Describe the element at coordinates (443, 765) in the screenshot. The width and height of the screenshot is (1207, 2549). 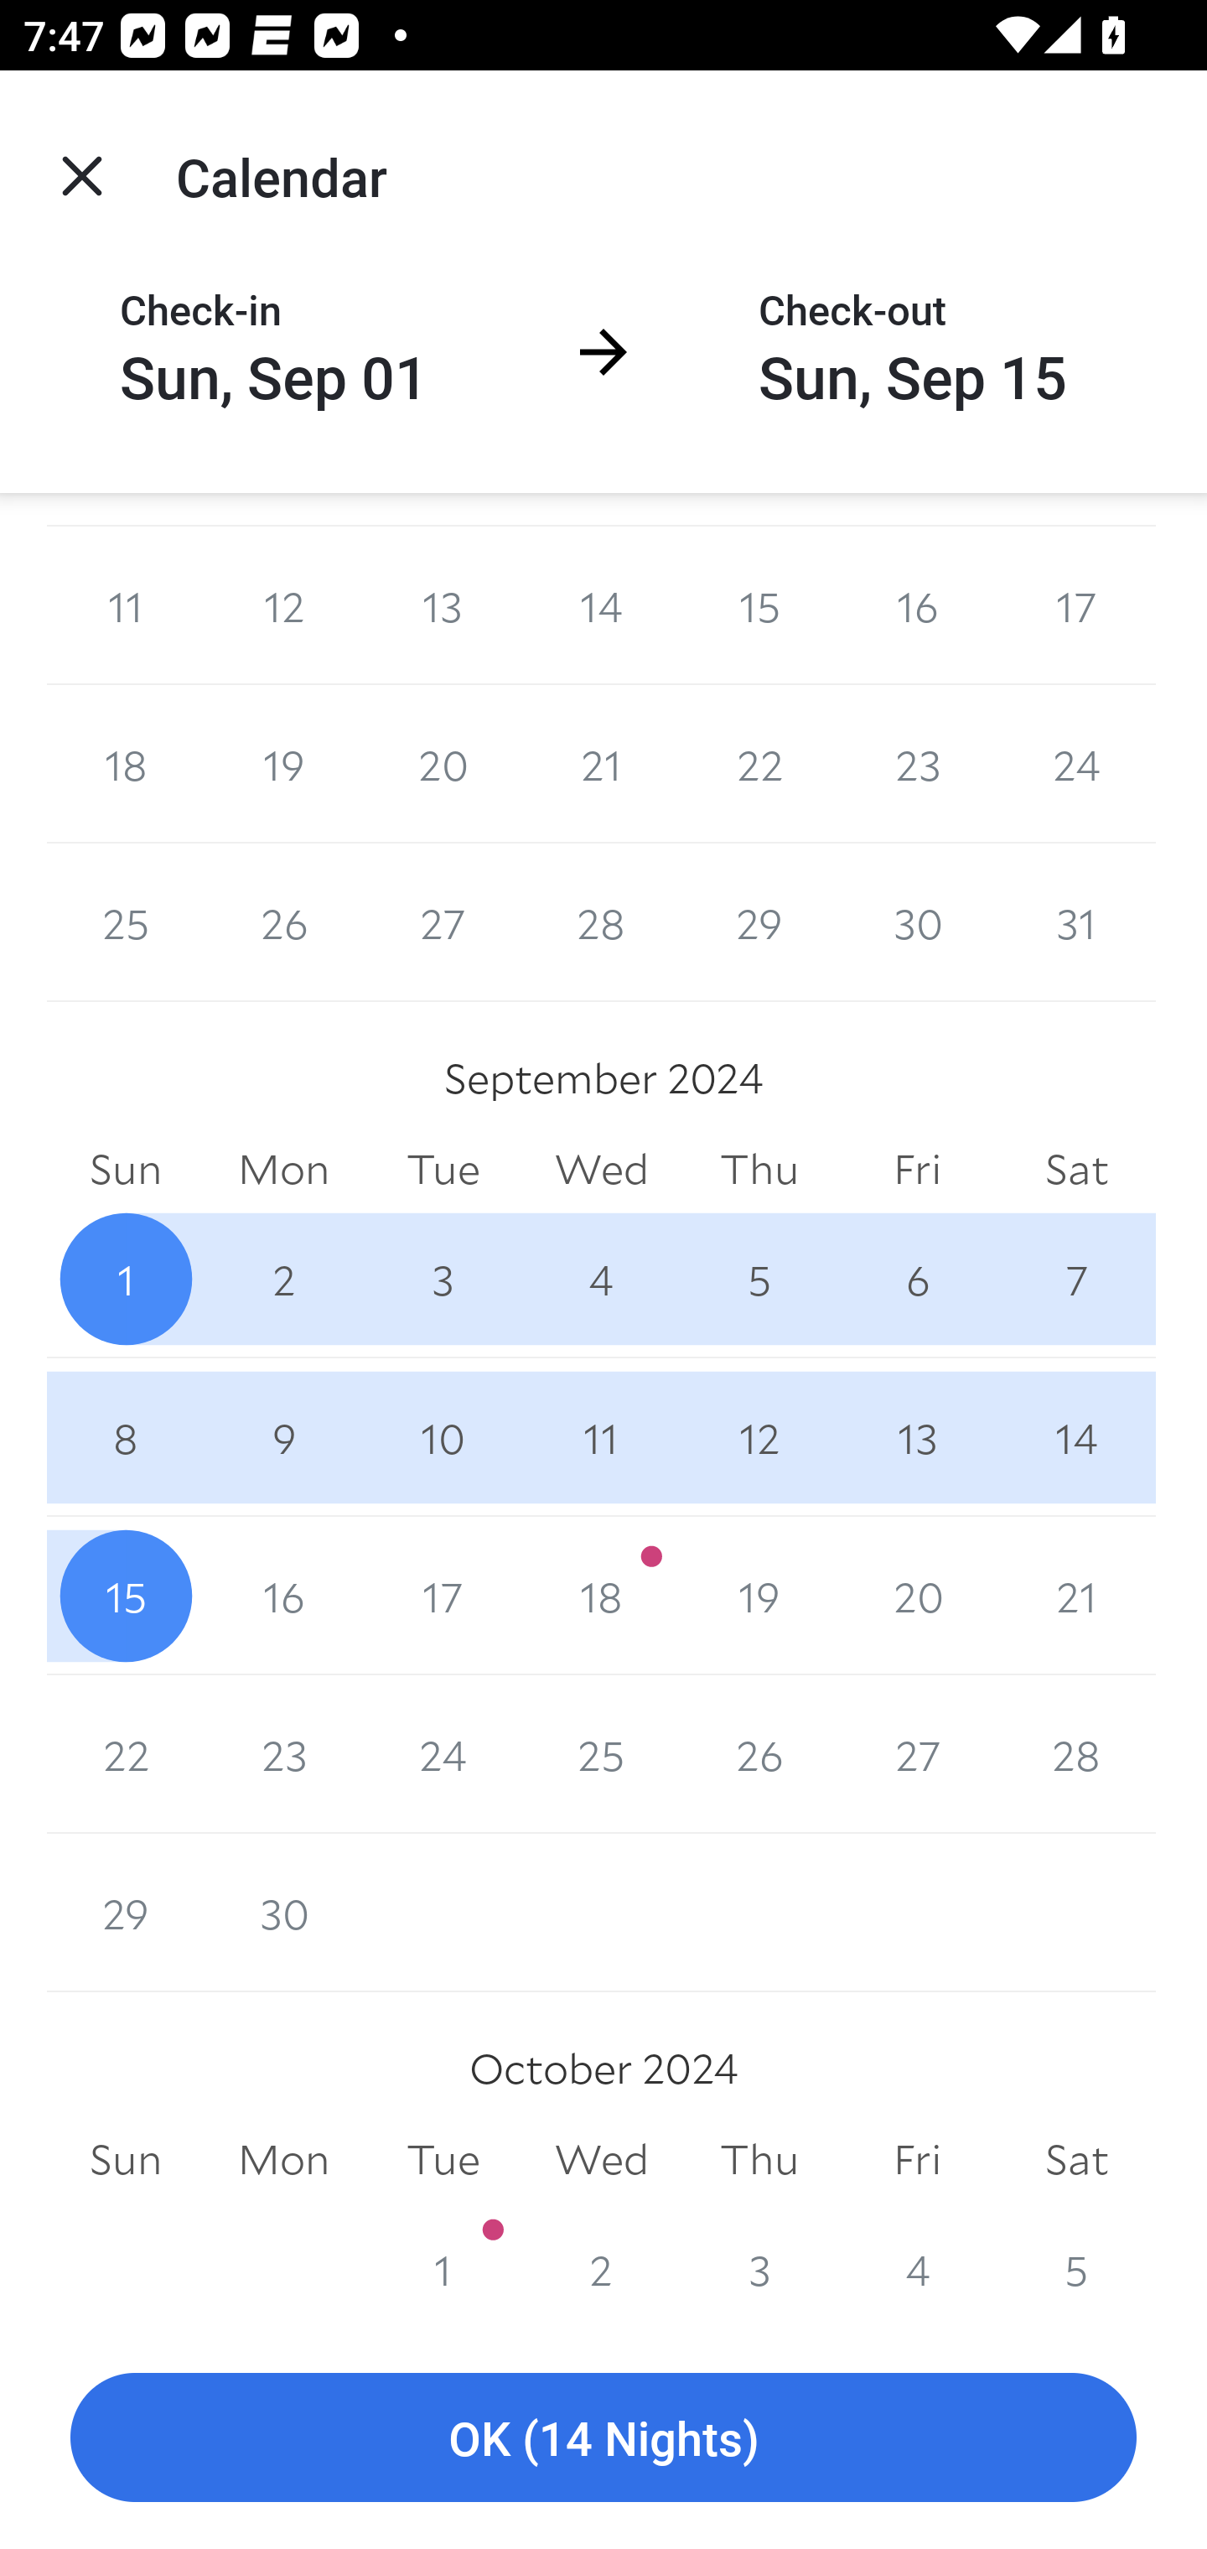
I see `20 20 August 2024` at that location.